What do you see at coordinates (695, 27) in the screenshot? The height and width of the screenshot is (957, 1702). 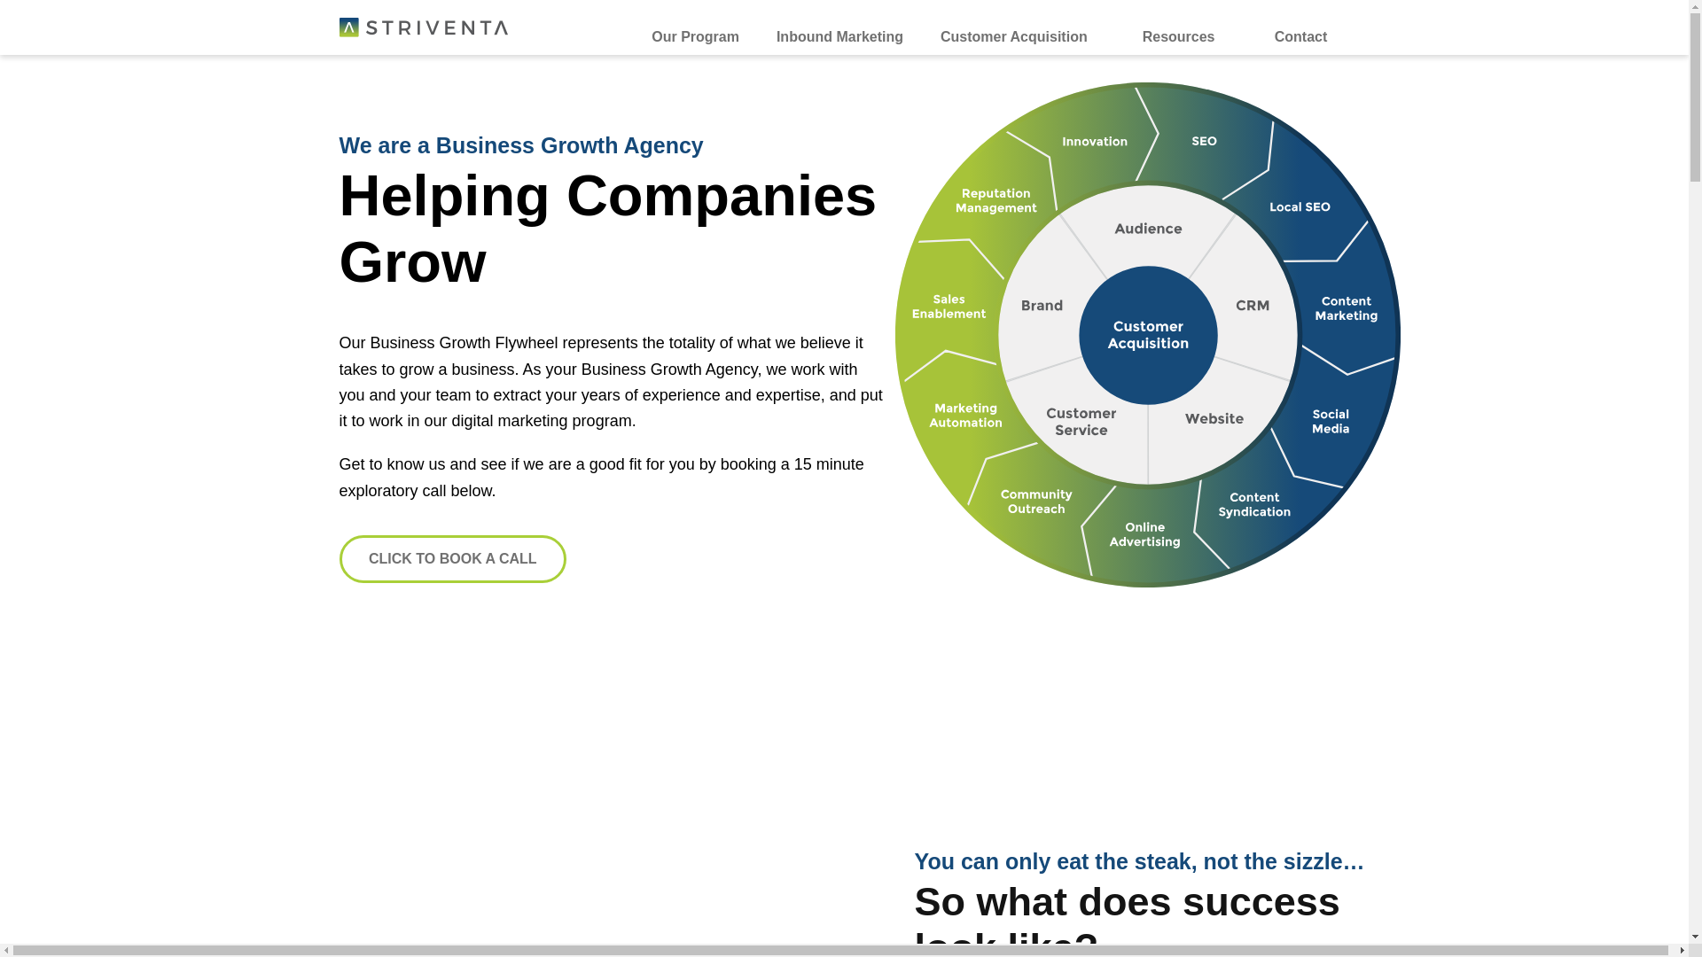 I see `Our Program` at bounding box center [695, 27].